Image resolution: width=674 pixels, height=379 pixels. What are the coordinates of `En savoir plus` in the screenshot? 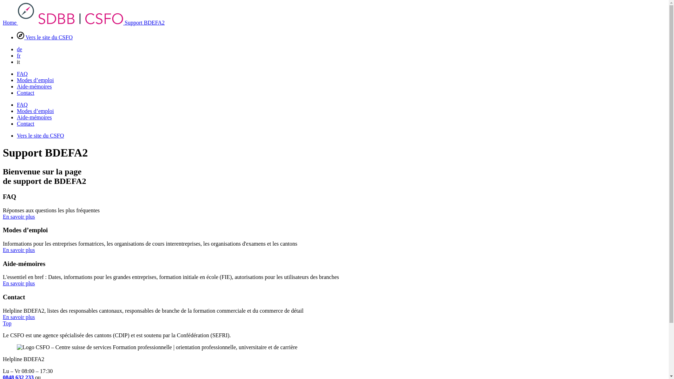 It's located at (19, 317).